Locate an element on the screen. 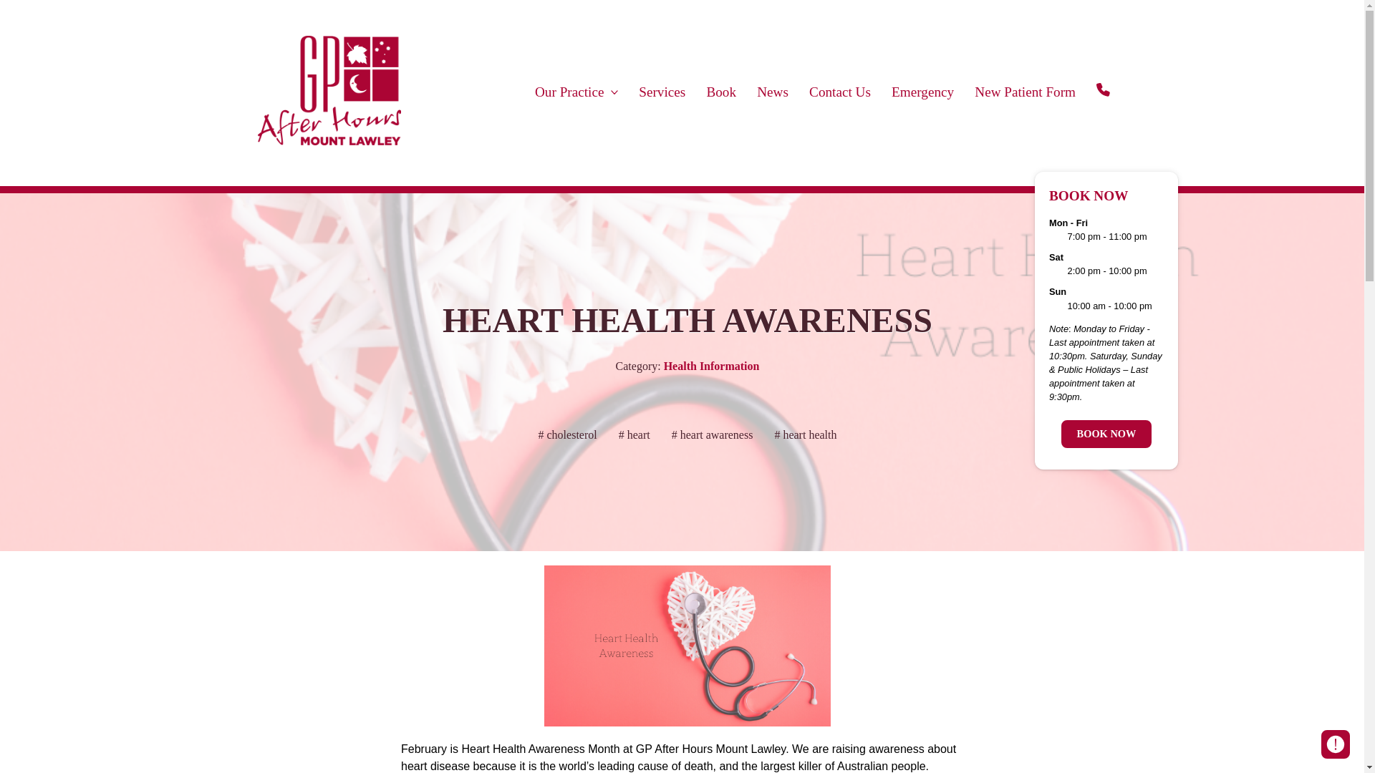 The image size is (1375, 773). Our Practice is located at coordinates (576, 92).